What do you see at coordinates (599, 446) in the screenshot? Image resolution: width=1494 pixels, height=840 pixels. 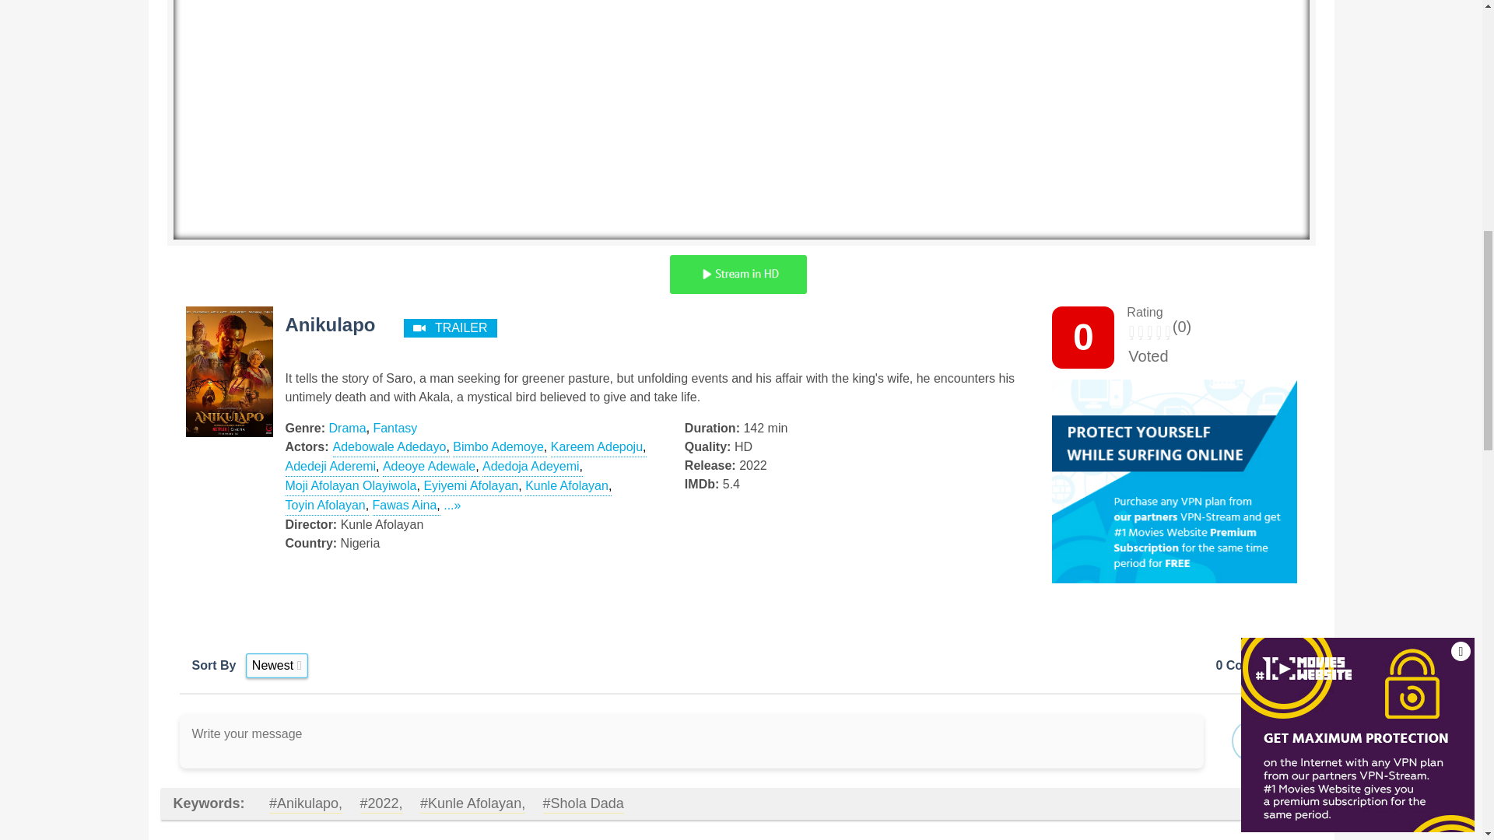 I see `Kareem Adepoju,` at bounding box center [599, 446].